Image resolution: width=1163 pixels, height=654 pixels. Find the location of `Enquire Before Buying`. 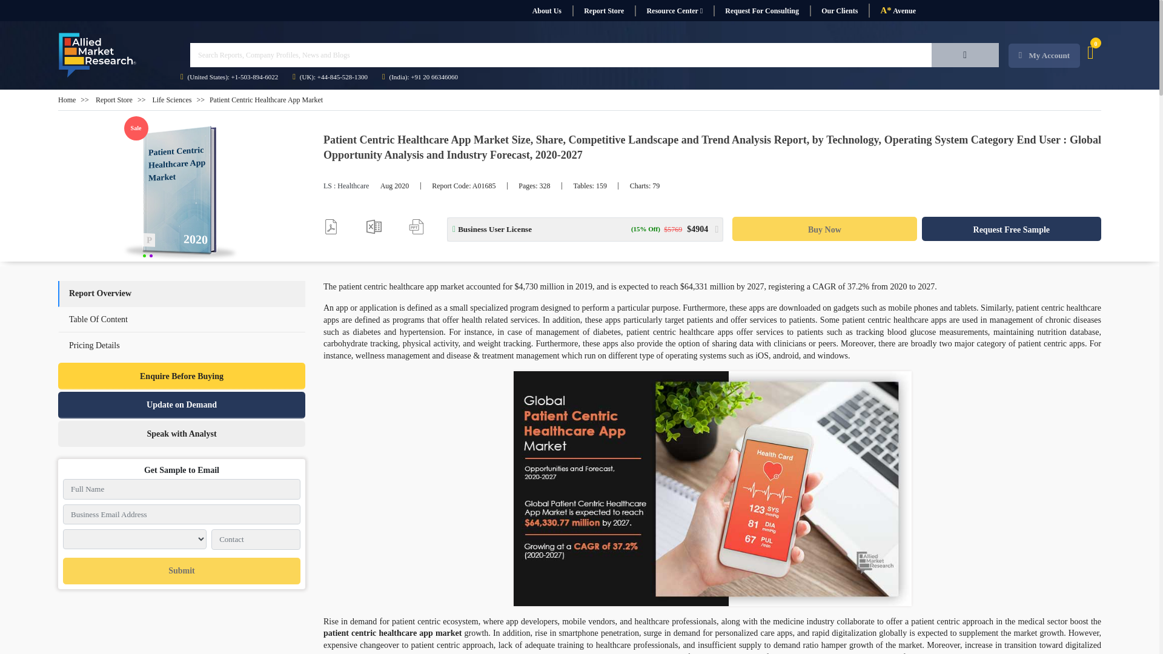

Enquire Before Buying is located at coordinates (182, 375).